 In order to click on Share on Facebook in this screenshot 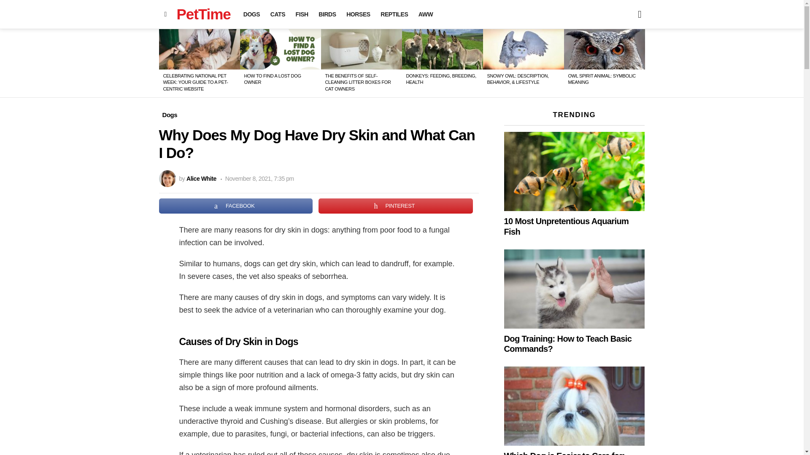, I will do `click(235, 206)`.